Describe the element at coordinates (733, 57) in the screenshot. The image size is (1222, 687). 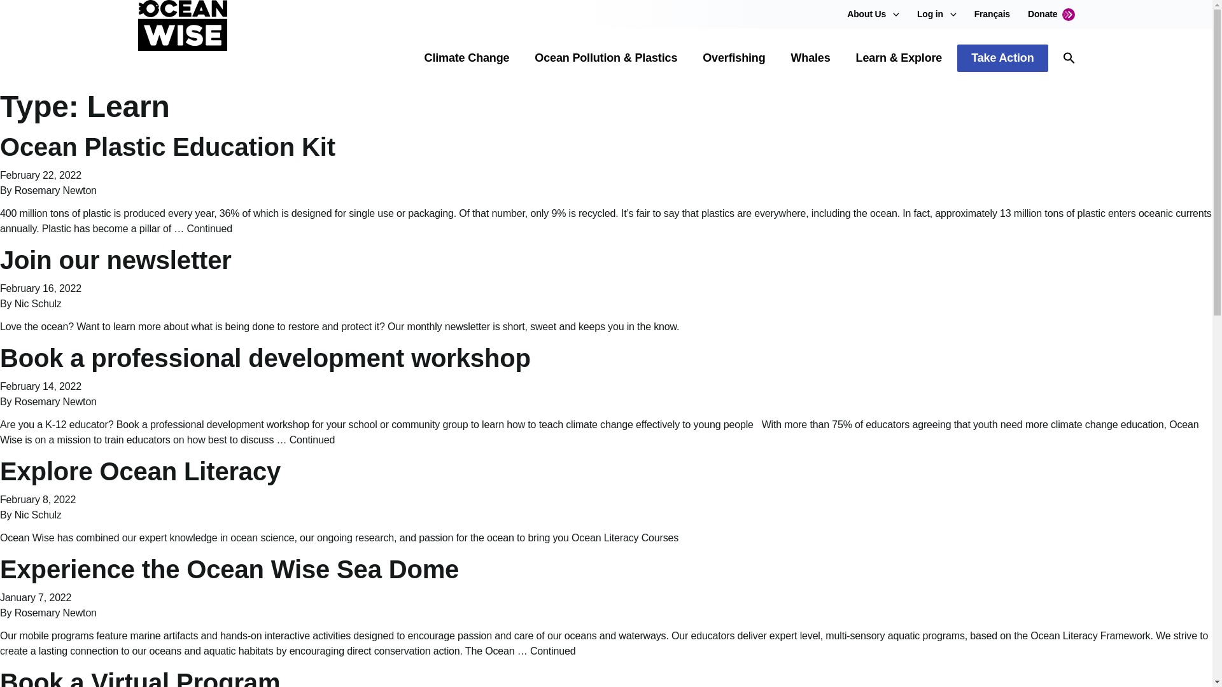
I see `Overfishing` at that location.